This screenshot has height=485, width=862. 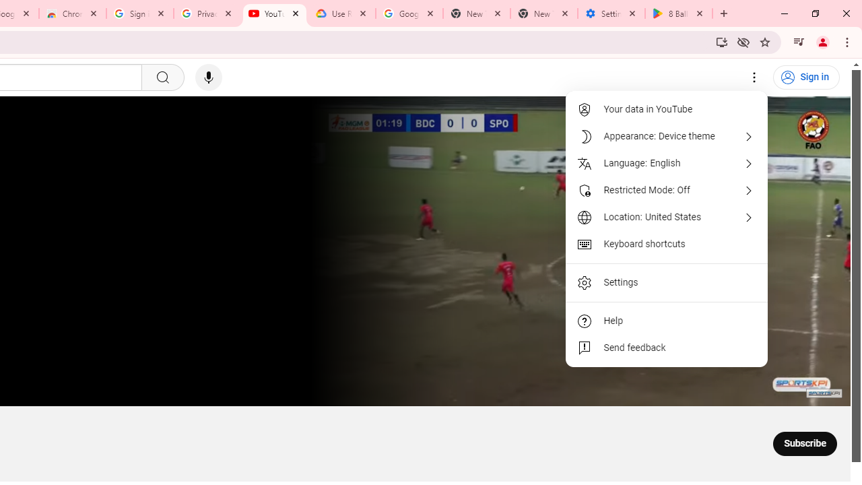 I want to click on Sign in - Google Accounts, so click(x=140, y=13).